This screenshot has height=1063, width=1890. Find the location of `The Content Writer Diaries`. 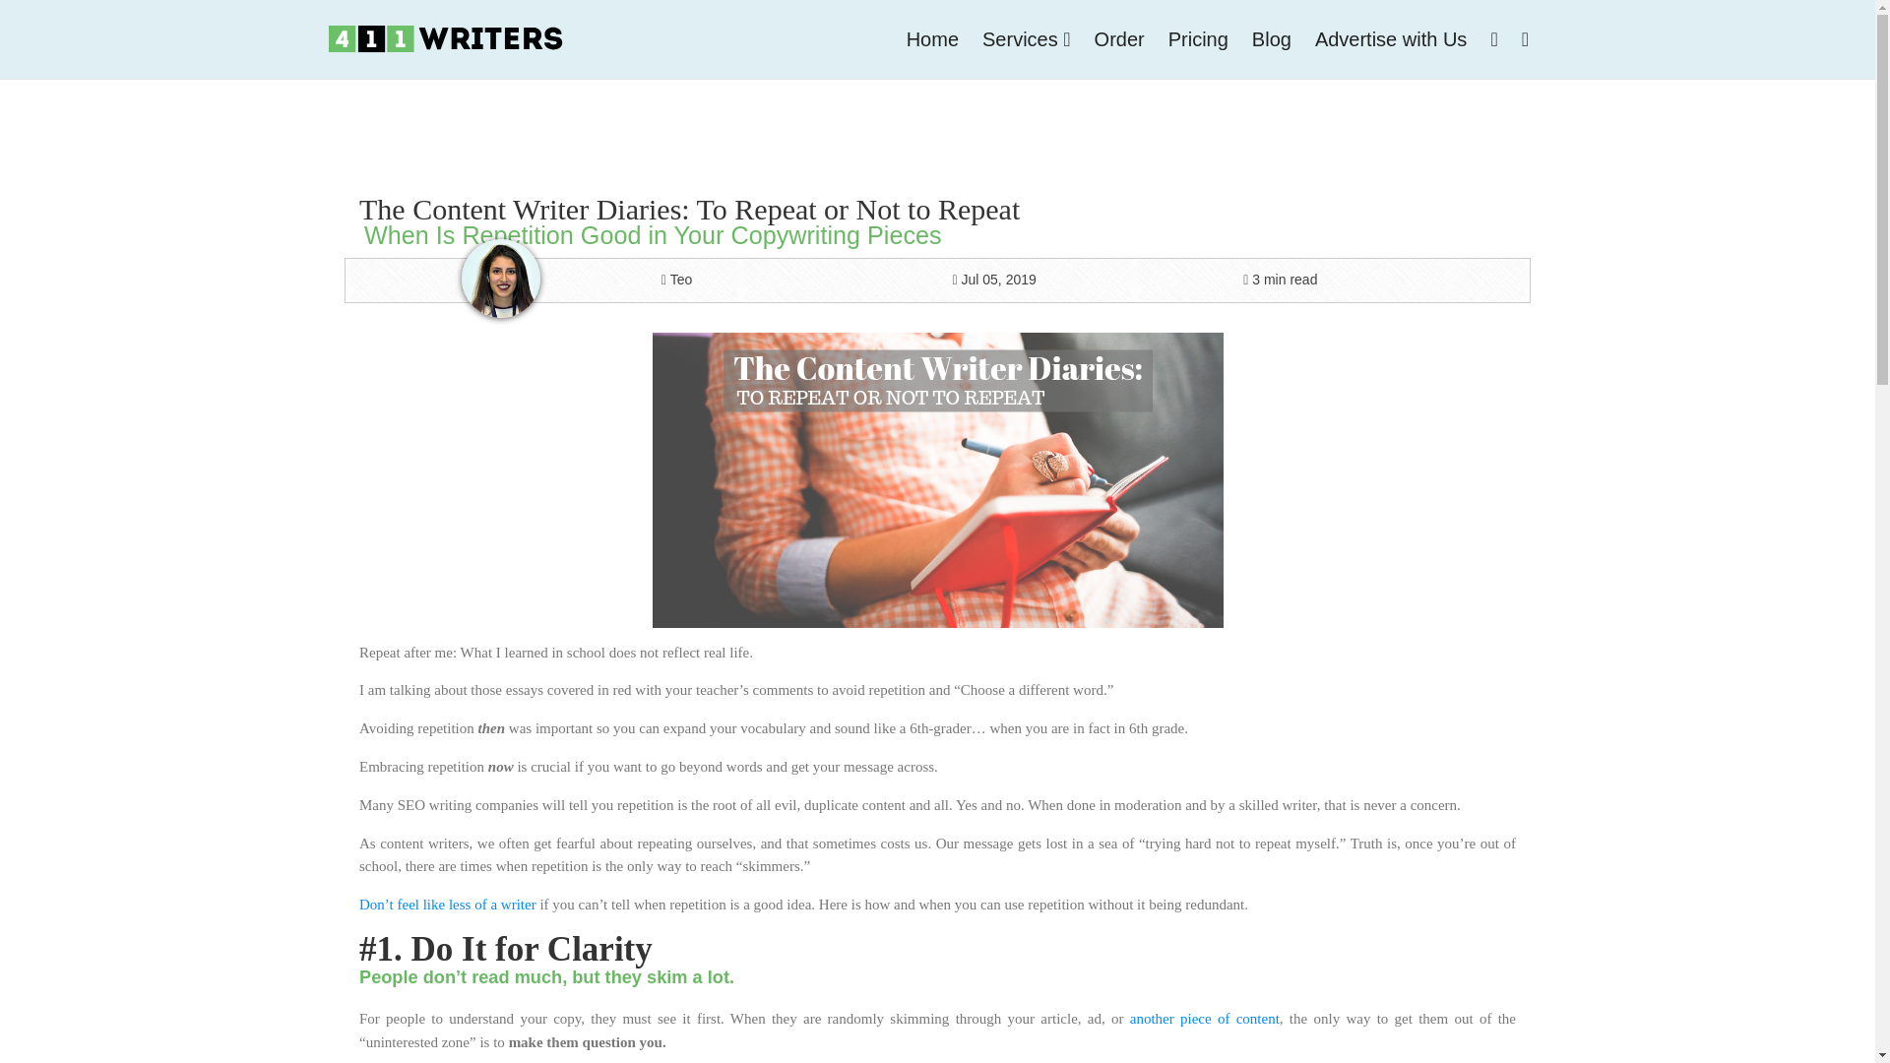

The Content Writer Diaries is located at coordinates (937, 480).